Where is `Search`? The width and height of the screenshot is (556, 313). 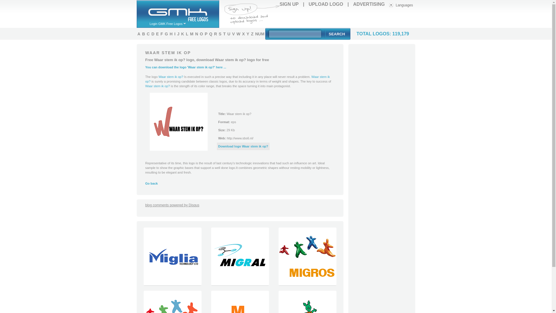
Search is located at coordinates (336, 34).